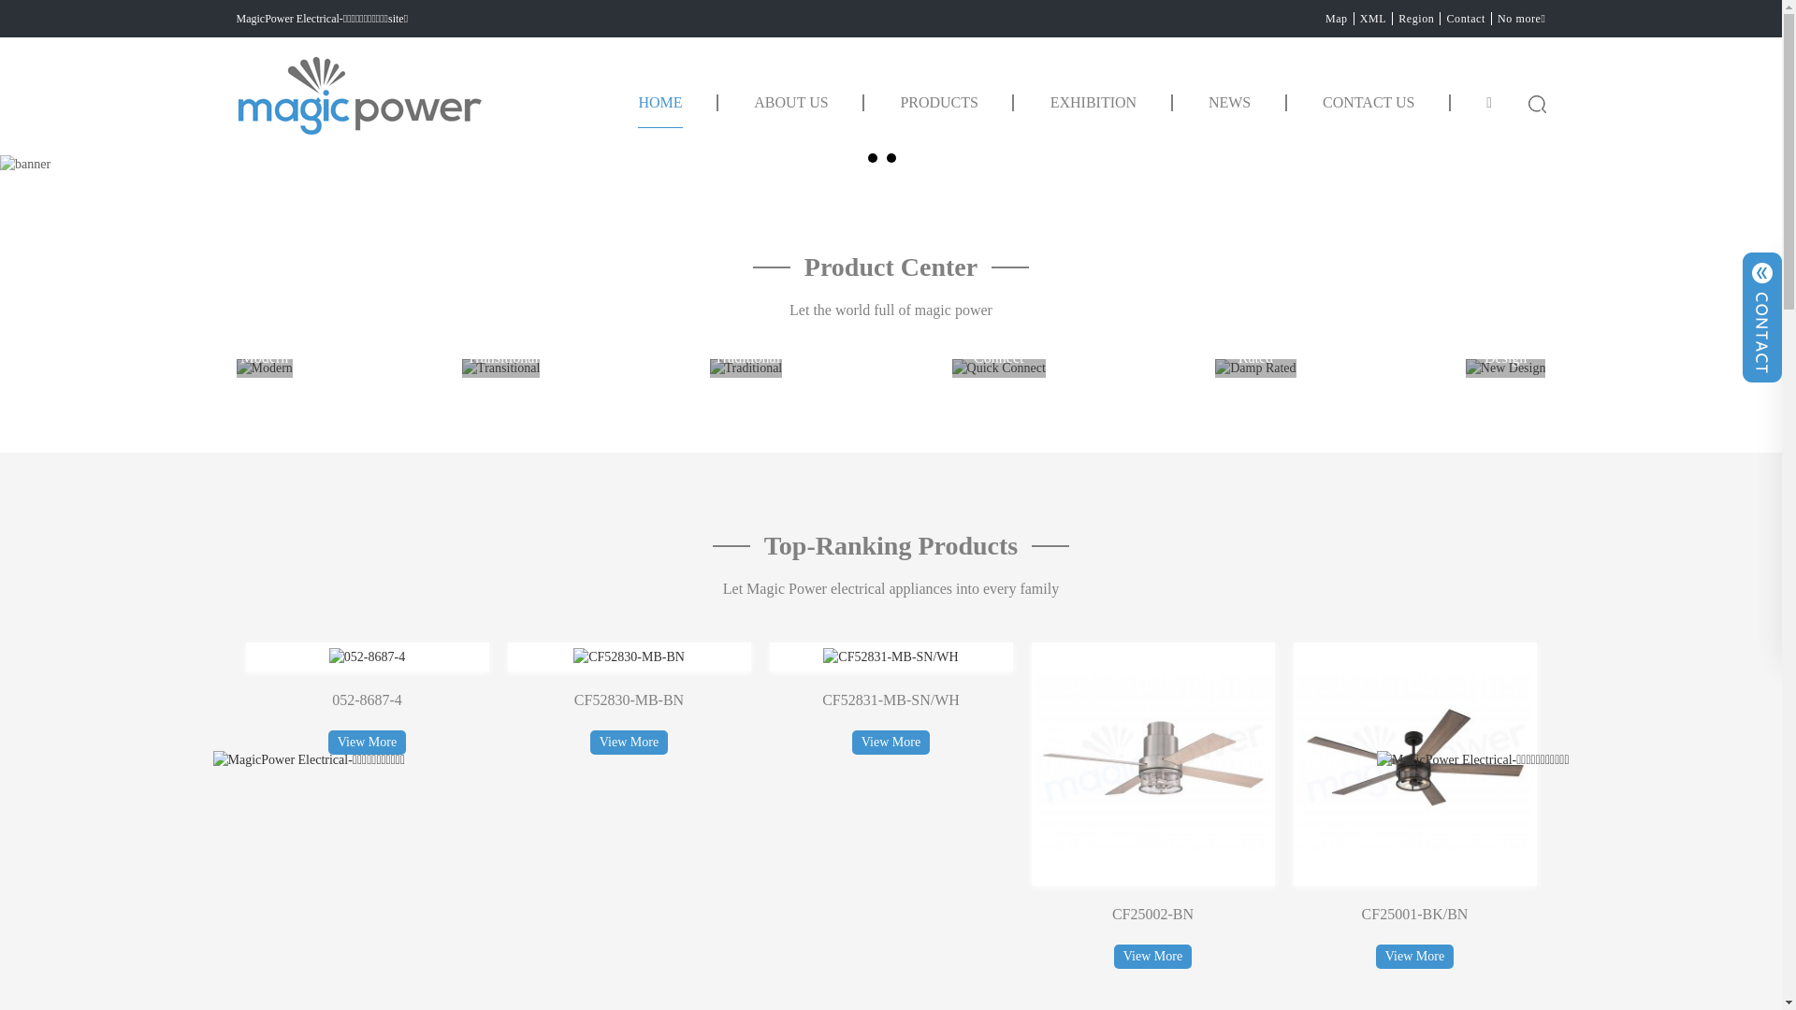 The height and width of the screenshot is (1010, 1796). Describe the element at coordinates (367, 699) in the screenshot. I see `CF52840-MB-BN
View More` at that location.